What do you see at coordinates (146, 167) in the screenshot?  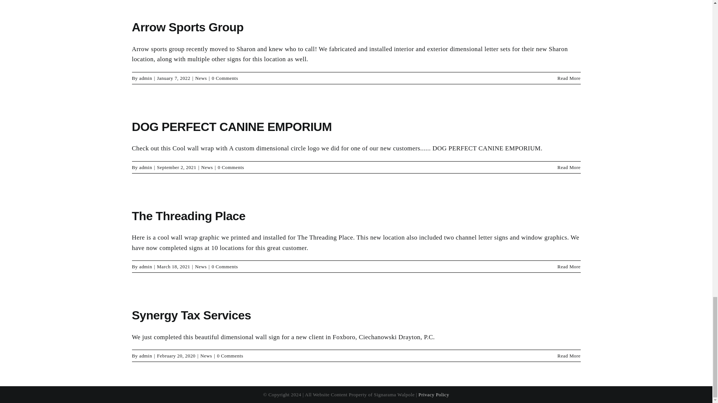 I see `Posts by admin` at bounding box center [146, 167].